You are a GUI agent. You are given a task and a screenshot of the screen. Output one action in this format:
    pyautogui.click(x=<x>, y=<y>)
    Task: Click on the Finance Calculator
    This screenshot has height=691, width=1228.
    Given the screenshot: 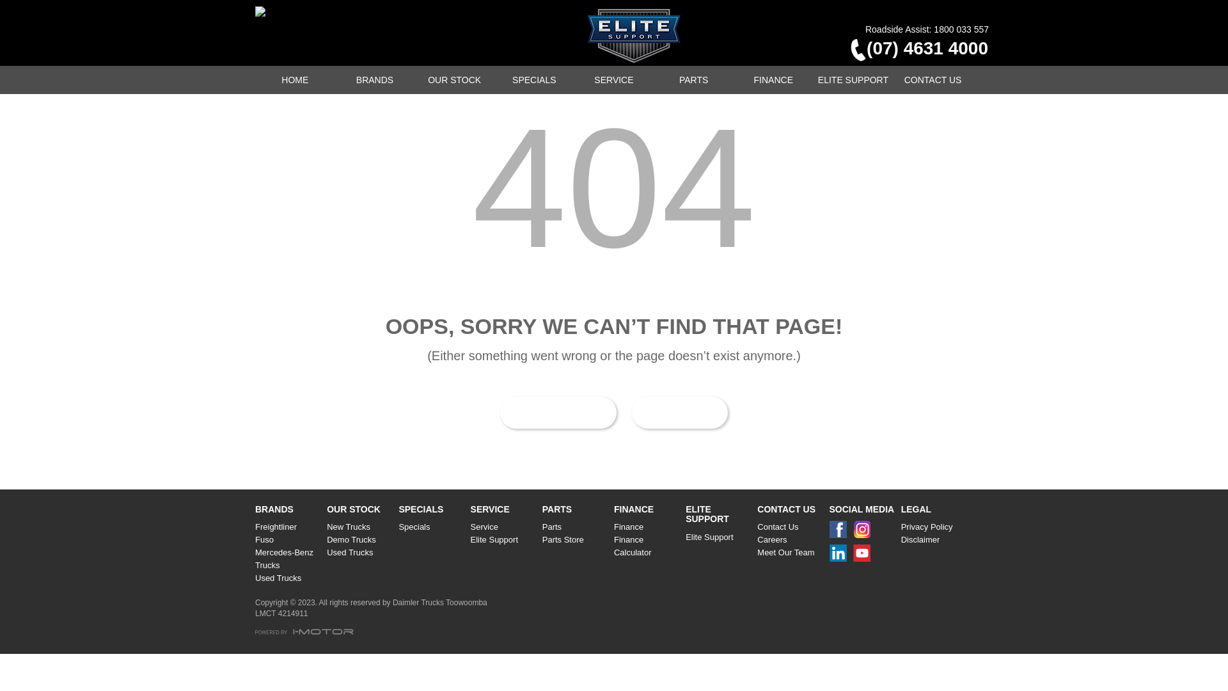 What is the action you would take?
    pyautogui.click(x=647, y=546)
    